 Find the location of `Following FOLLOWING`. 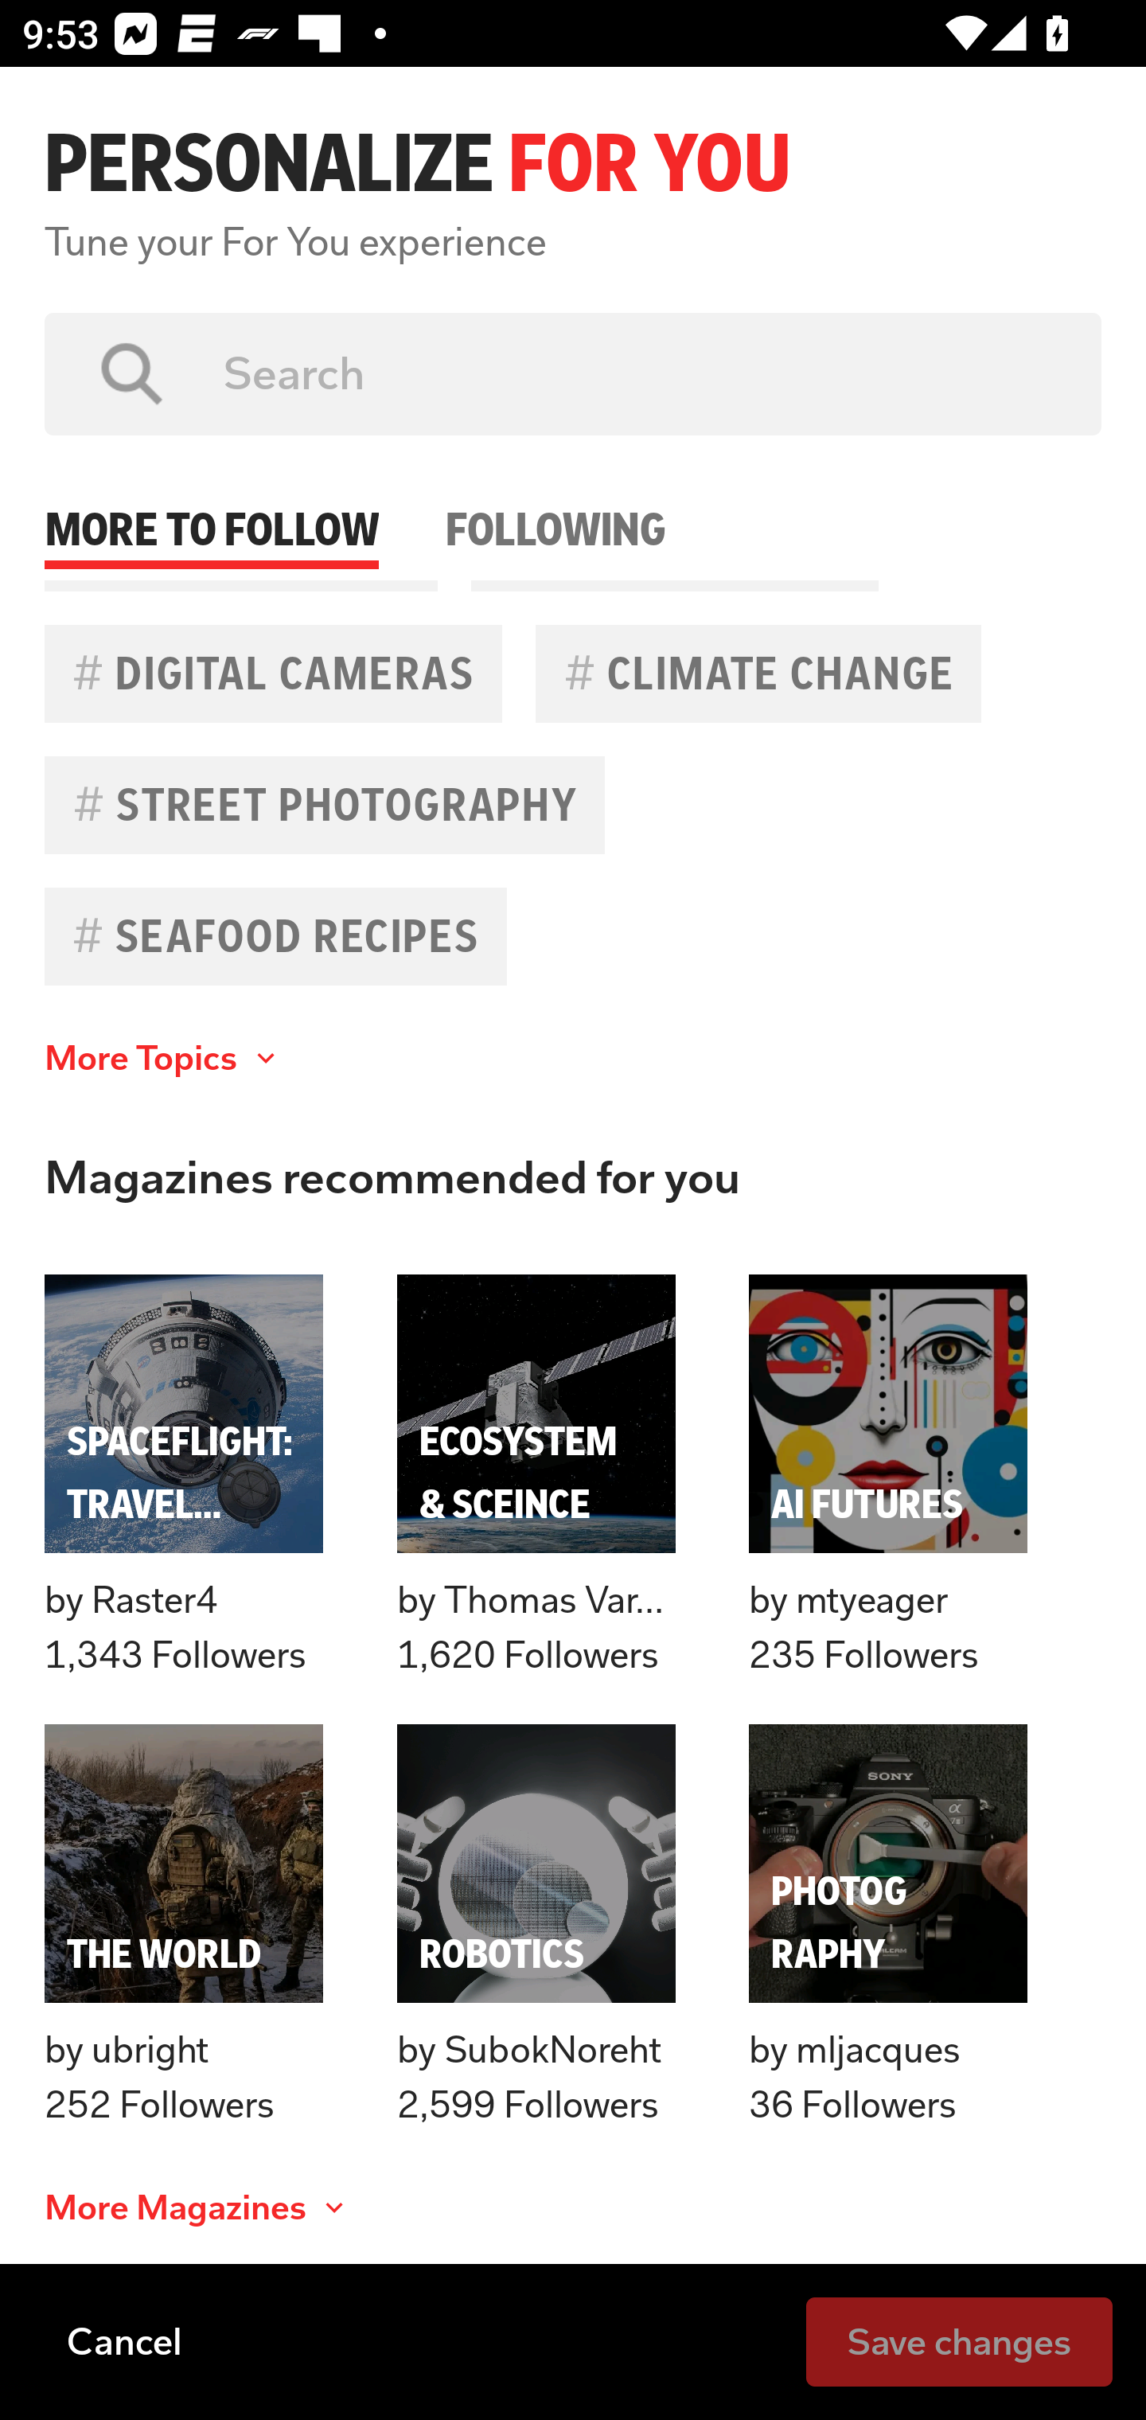

Following FOLLOWING is located at coordinates (555, 502).